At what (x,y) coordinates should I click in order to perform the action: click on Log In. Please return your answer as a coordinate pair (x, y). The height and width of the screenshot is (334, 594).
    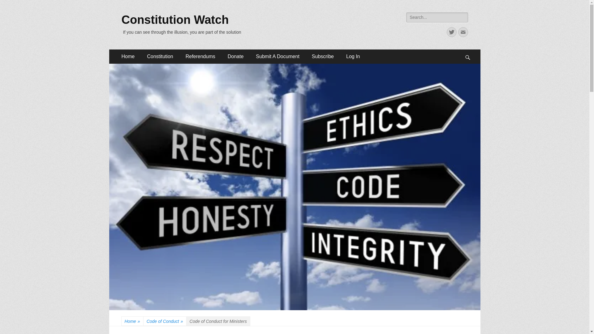
    Looking at the image, I should click on (353, 56).